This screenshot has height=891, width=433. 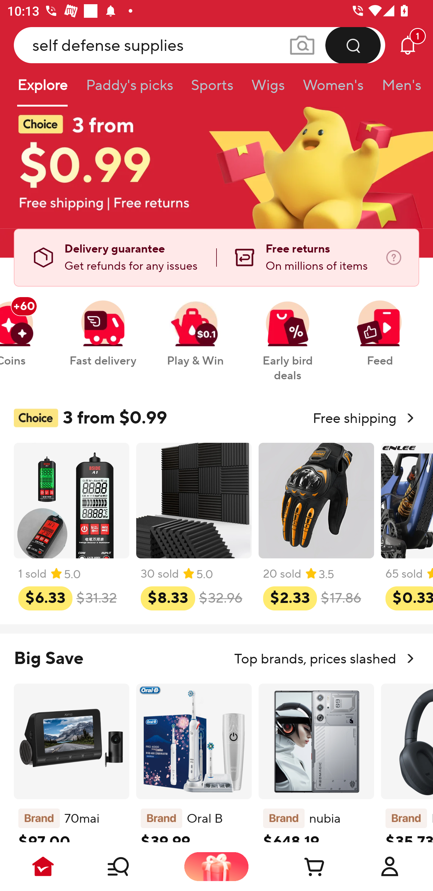 I want to click on Wigs, so click(x=268, y=88).